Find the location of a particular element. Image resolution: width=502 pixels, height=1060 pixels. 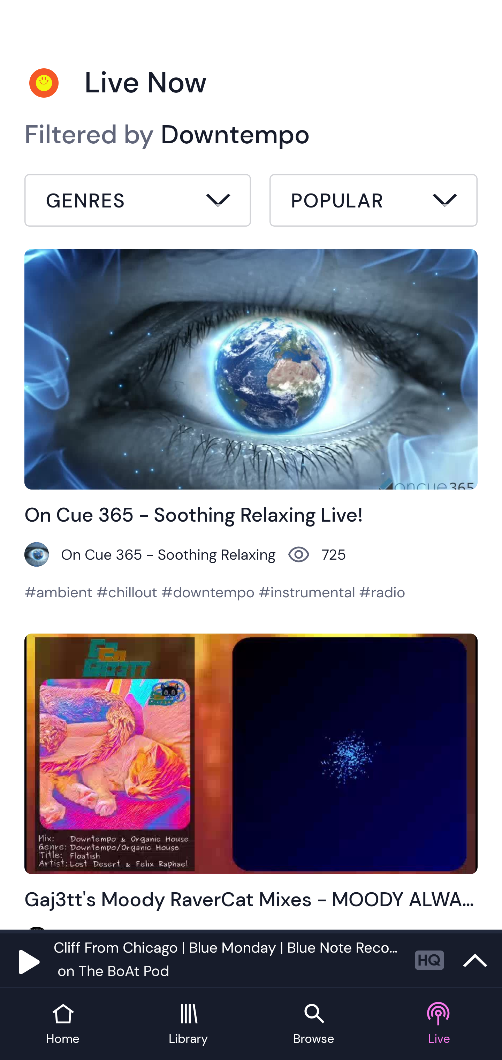

Browse tab Browse is located at coordinates (314, 1024).